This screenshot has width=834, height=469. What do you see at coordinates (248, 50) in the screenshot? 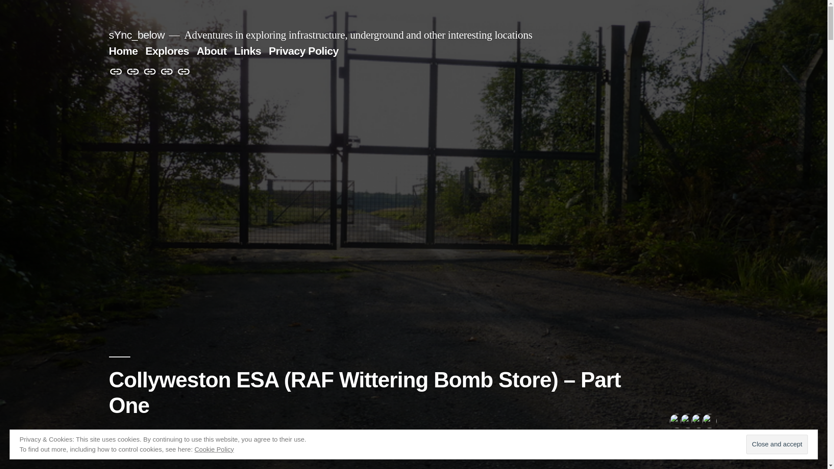
I see `Links` at bounding box center [248, 50].